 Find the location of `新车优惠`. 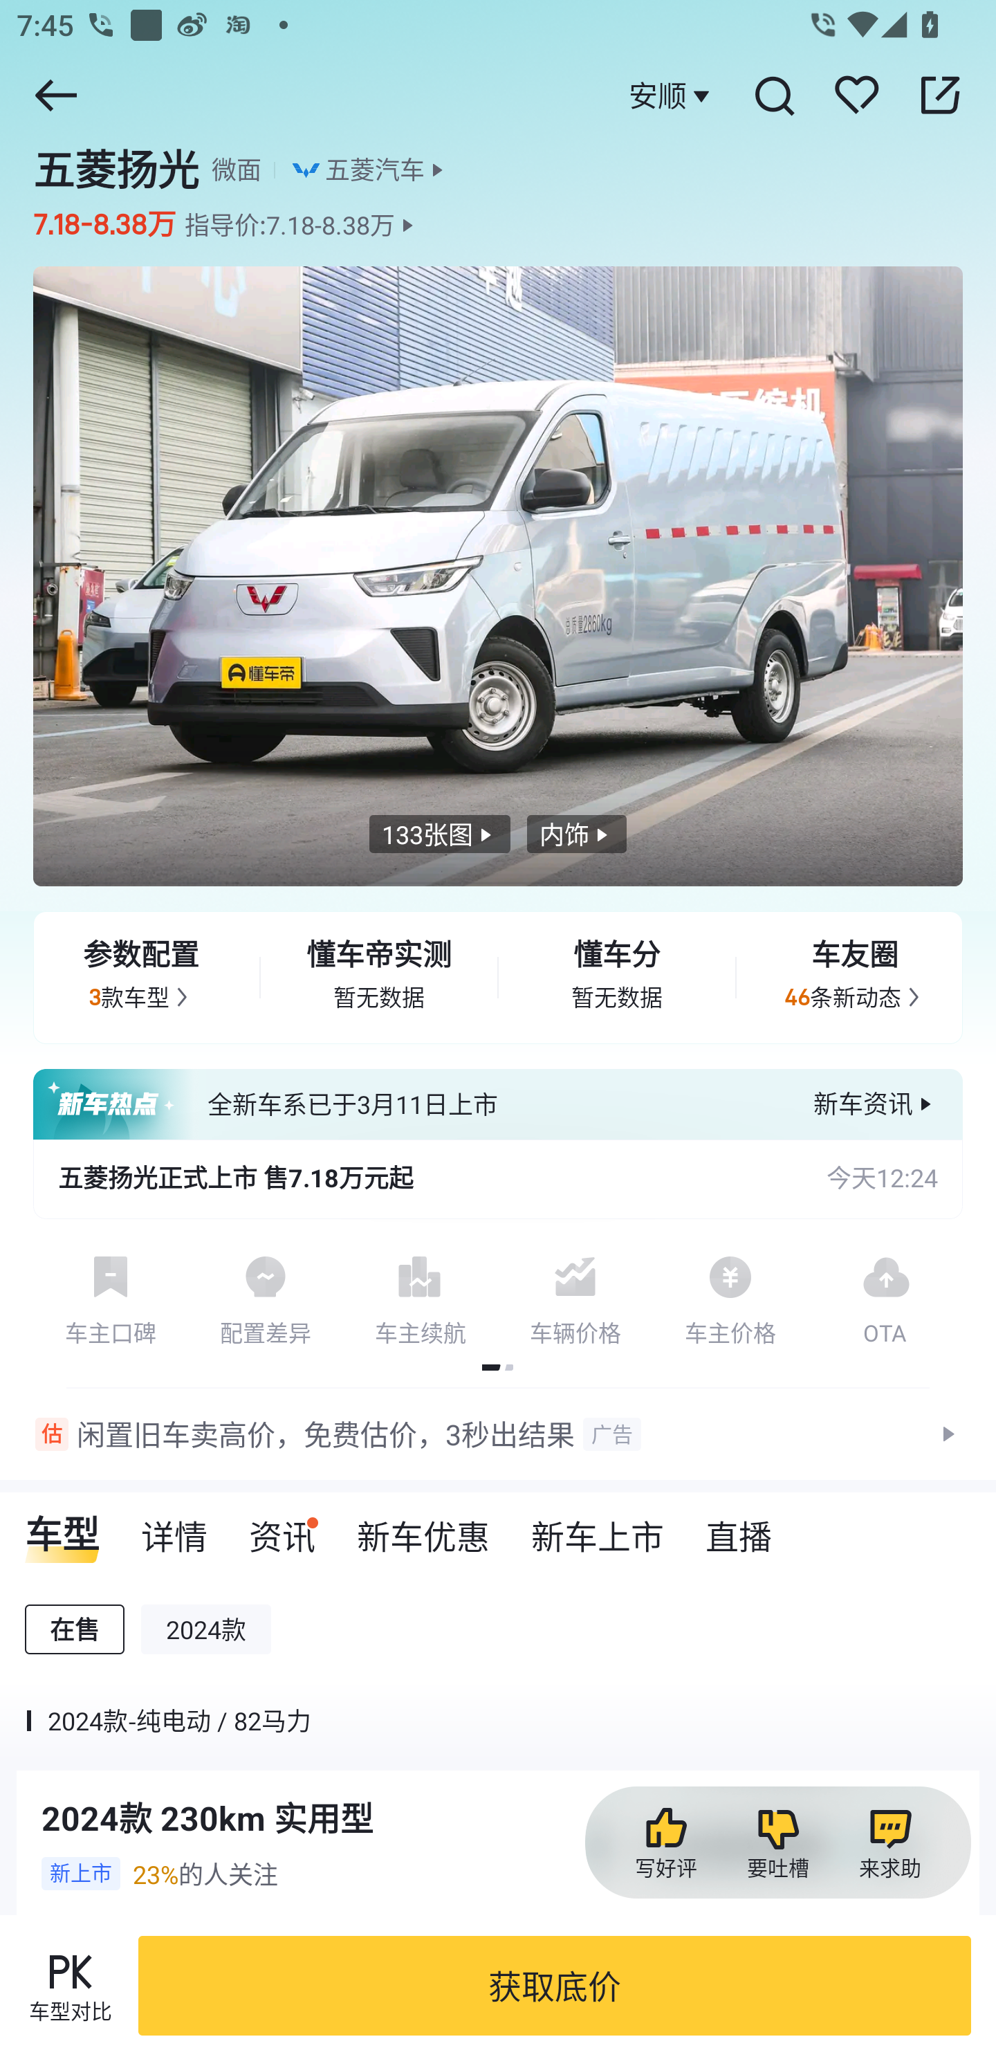

新车优惠 is located at coordinates (423, 1528).